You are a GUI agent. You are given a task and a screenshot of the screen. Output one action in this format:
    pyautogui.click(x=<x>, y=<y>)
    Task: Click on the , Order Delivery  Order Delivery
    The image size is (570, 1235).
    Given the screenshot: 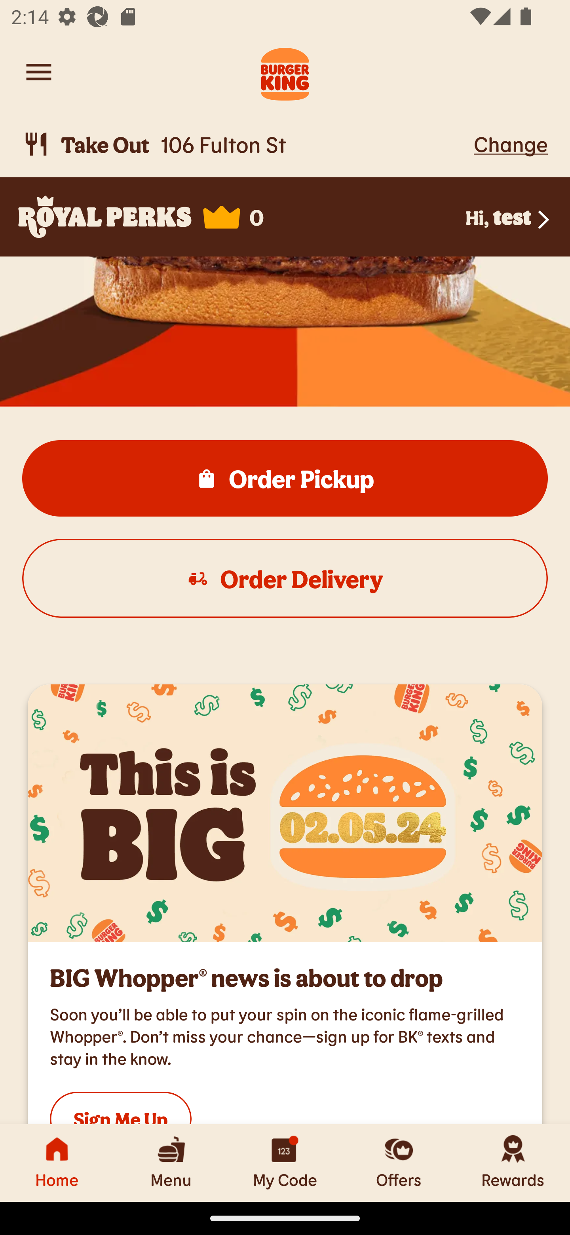 What is the action you would take?
    pyautogui.click(x=285, y=578)
    